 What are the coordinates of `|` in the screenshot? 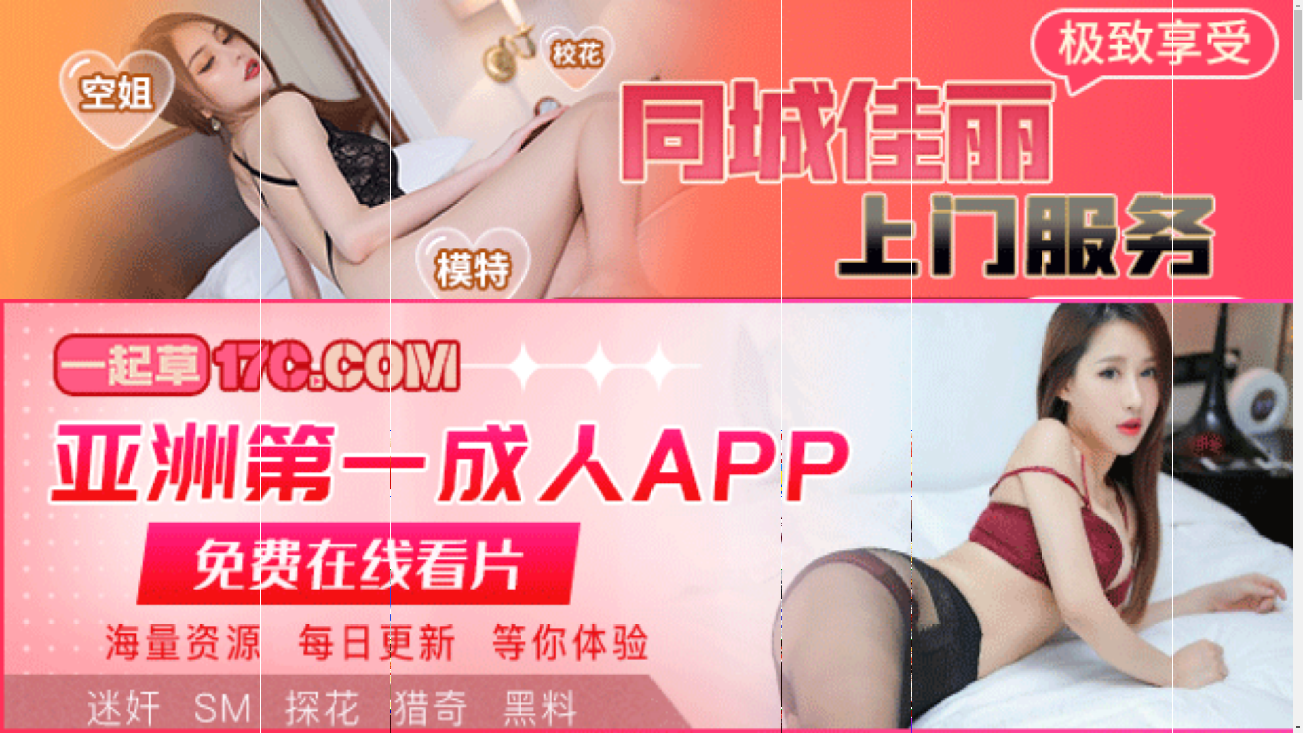 It's located at (1260, 422).